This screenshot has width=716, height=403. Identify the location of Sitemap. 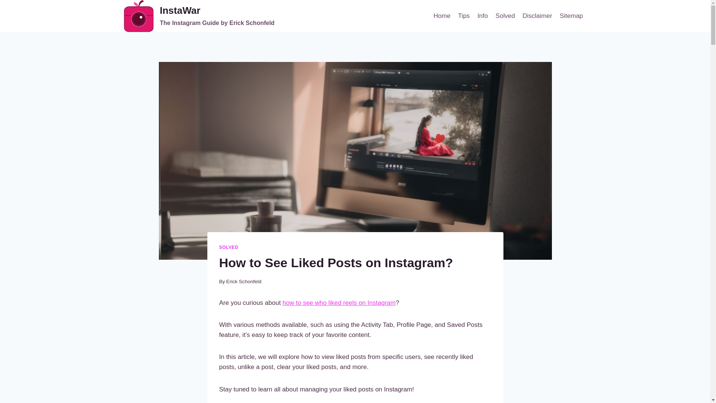
(571, 16).